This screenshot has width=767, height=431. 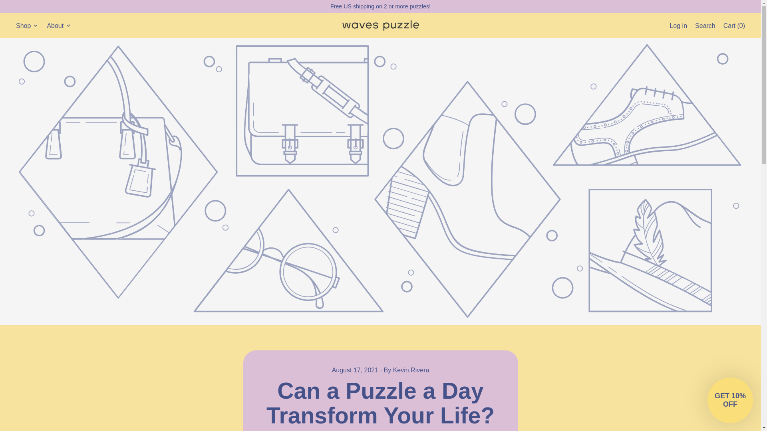 I want to click on About, so click(x=678, y=25).